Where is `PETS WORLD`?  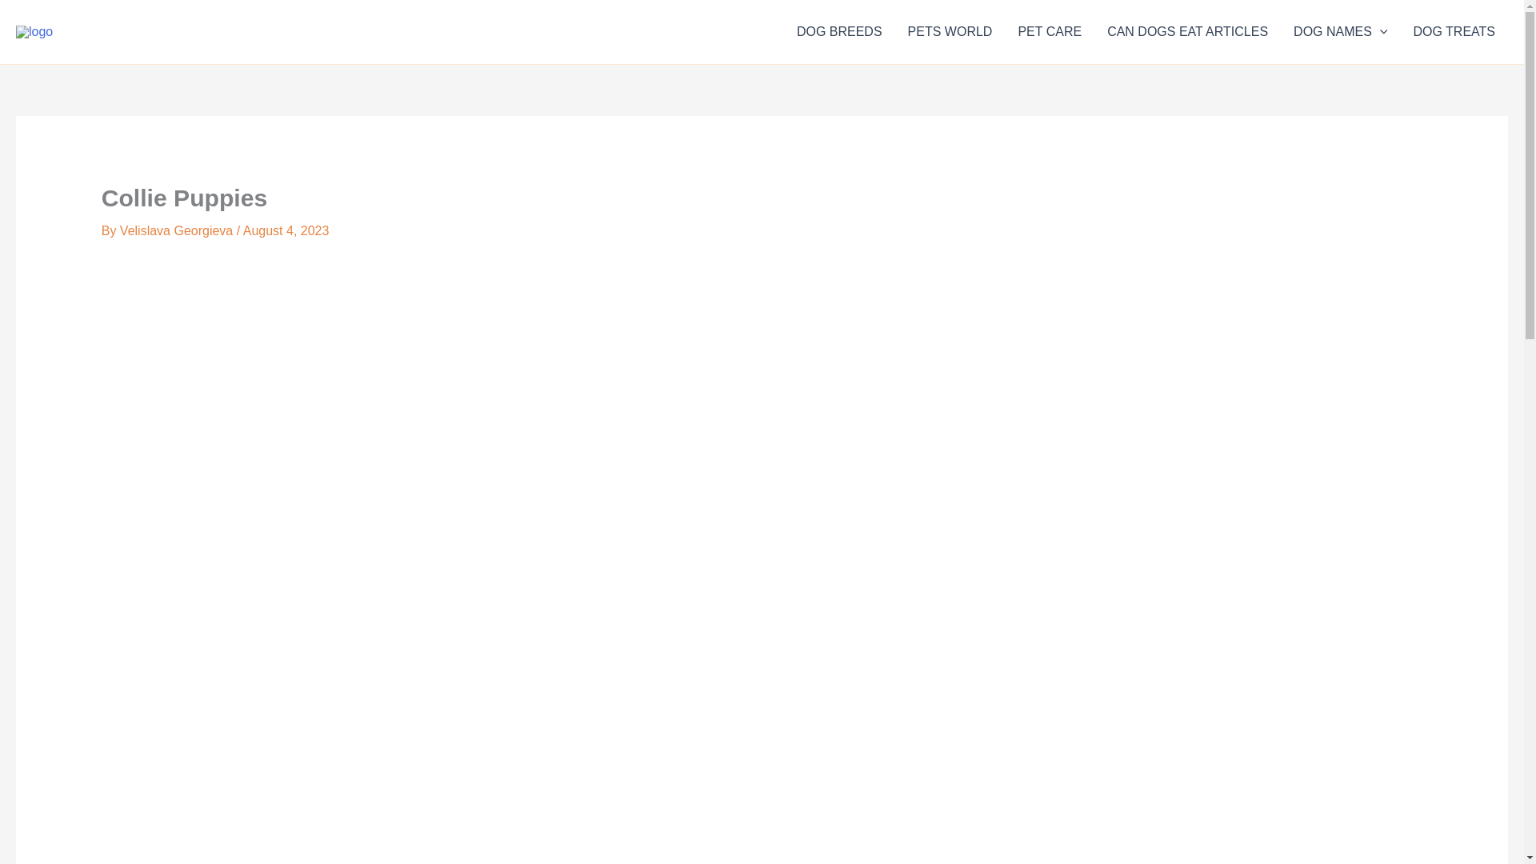 PETS WORLD is located at coordinates (950, 32).